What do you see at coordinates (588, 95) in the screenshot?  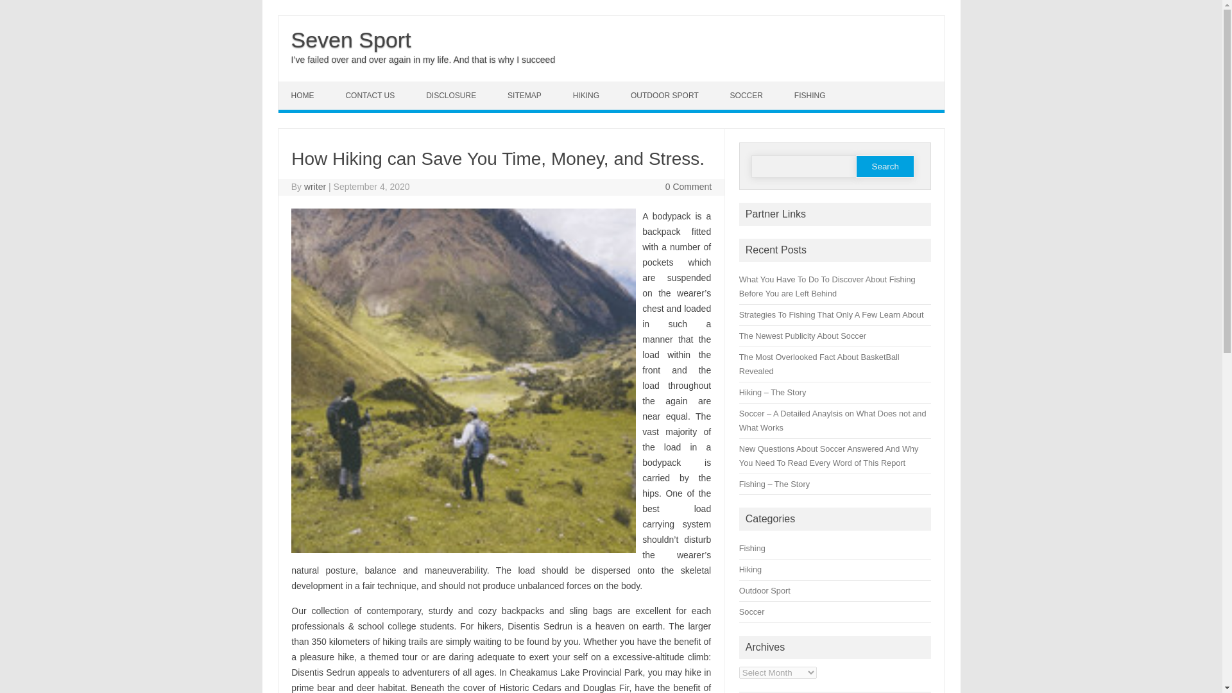 I see `HIKING` at bounding box center [588, 95].